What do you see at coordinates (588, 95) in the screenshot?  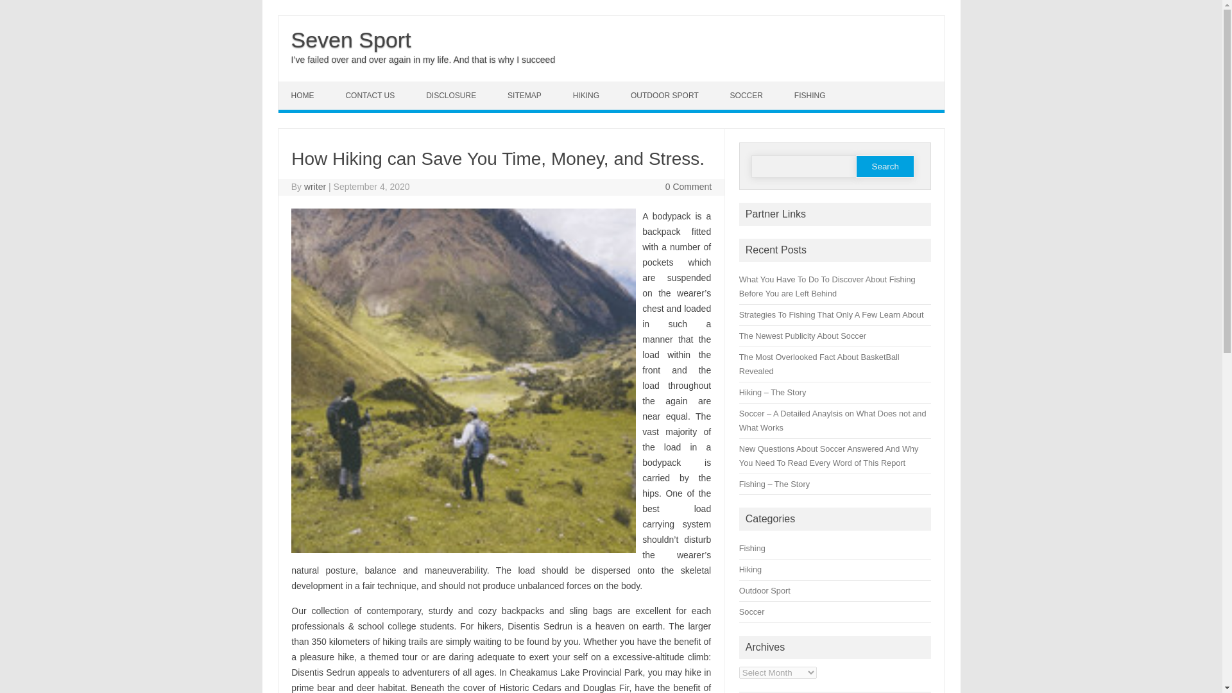 I see `HIKING` at bounding box center [588, 95].